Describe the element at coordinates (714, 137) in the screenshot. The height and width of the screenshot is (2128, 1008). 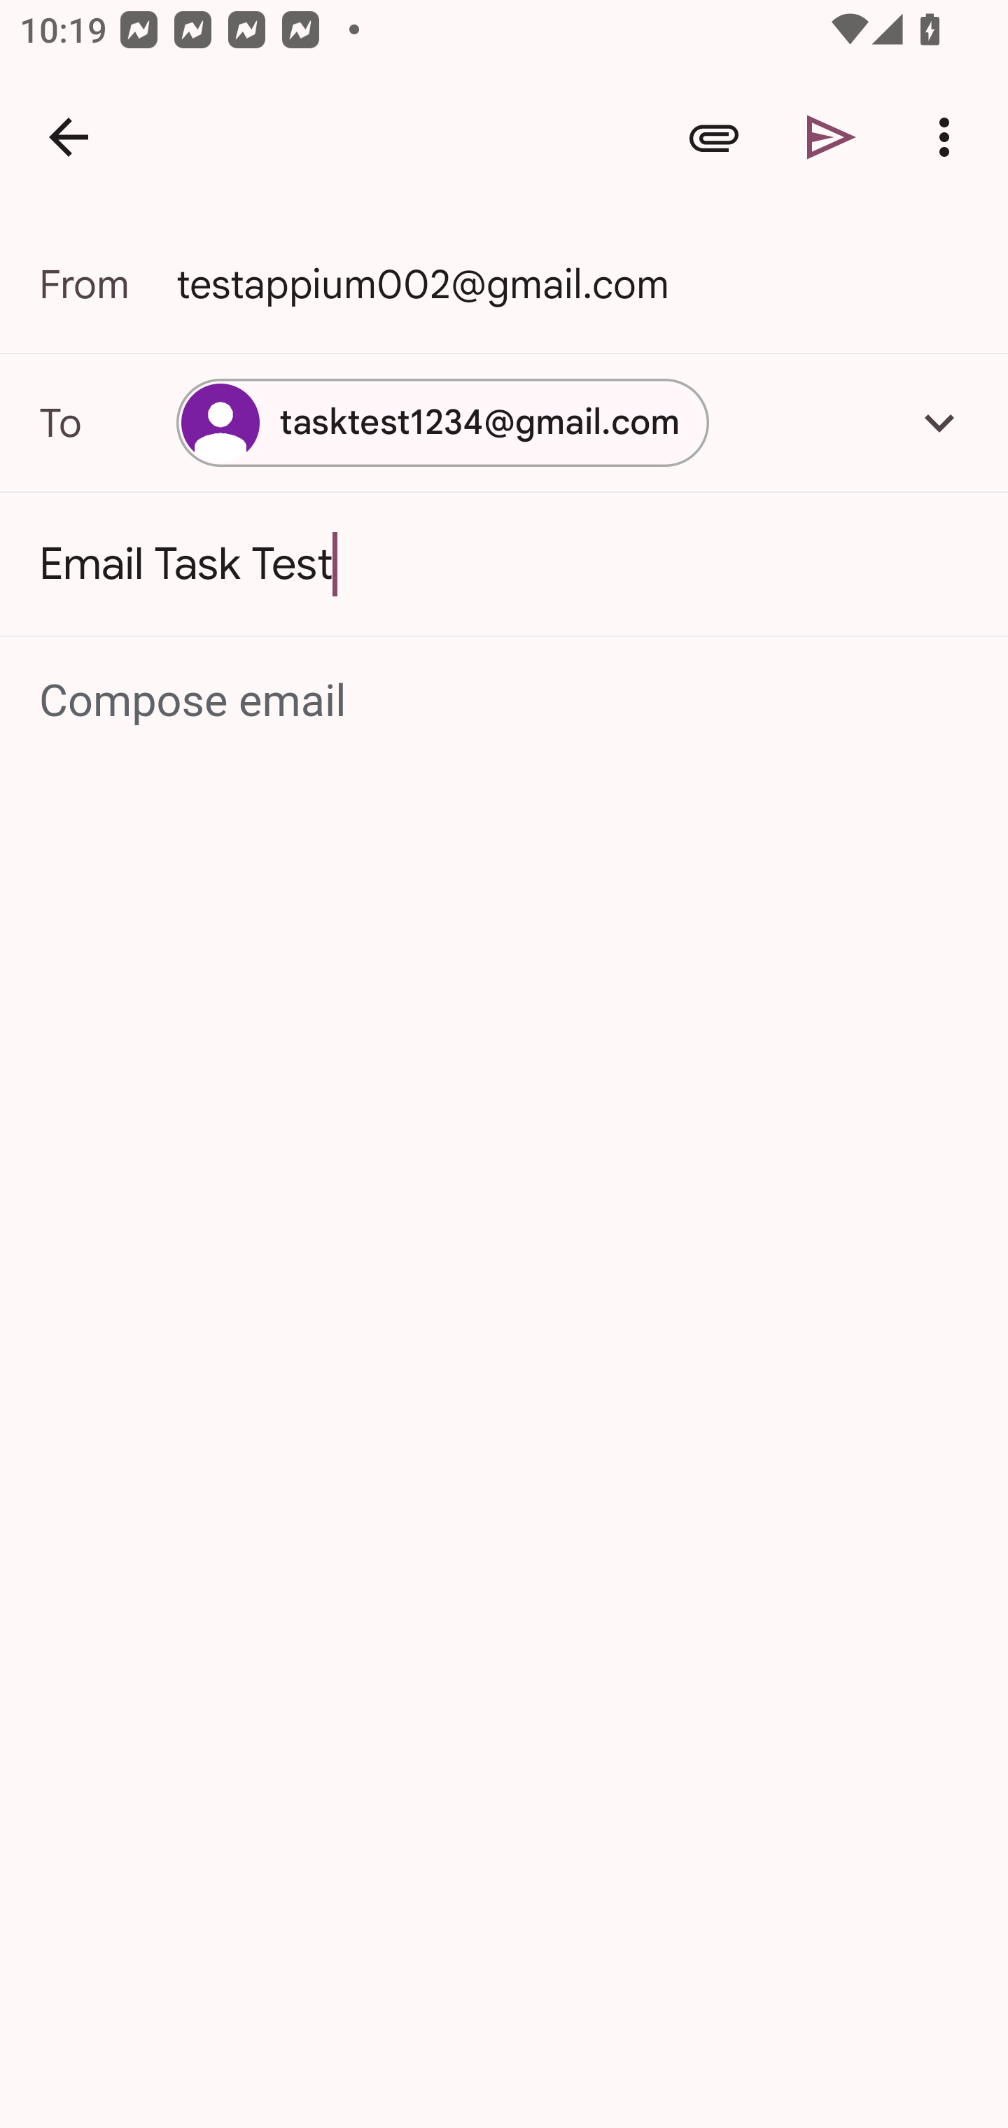
I see `Attach file` at that location.